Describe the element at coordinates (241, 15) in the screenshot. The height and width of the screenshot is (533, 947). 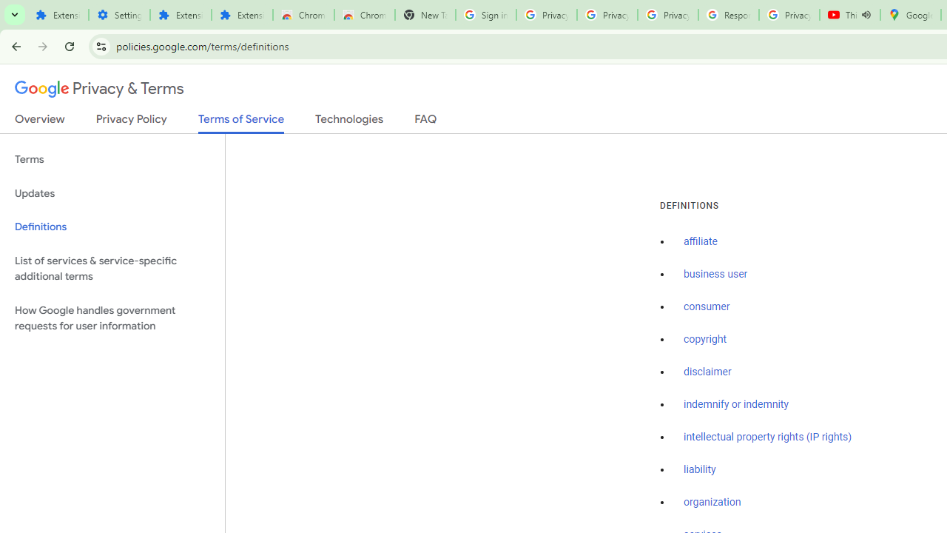
I see `Extensions` at that location.